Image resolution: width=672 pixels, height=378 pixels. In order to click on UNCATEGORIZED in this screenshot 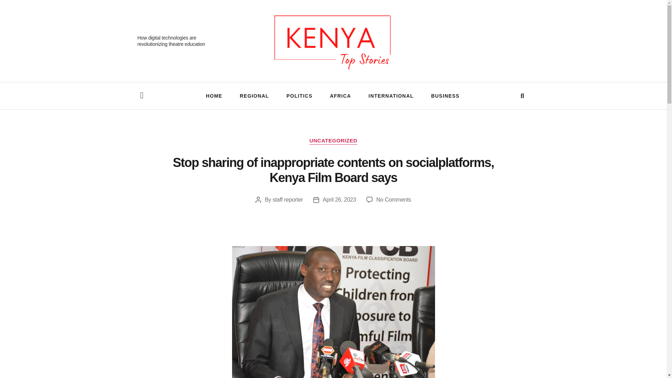, I will do `click(333, 141)`.